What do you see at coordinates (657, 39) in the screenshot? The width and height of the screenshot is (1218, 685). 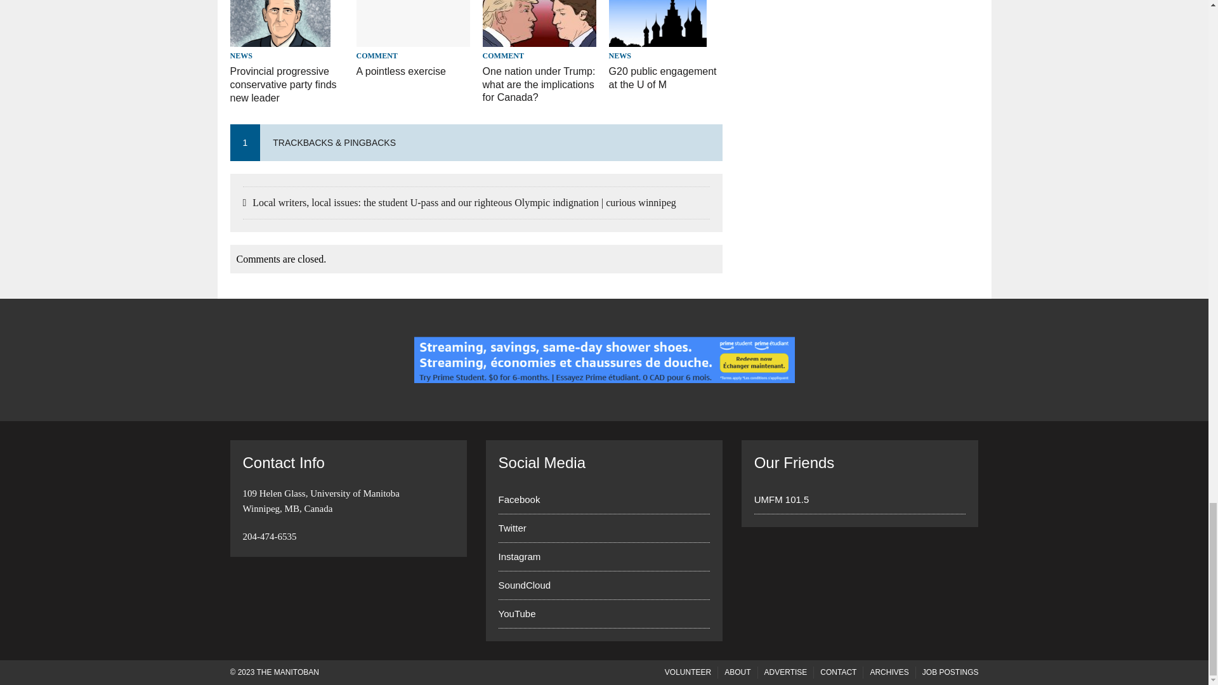 I see `G20 public engagement at the U of M` at bounding box center [657, 39].